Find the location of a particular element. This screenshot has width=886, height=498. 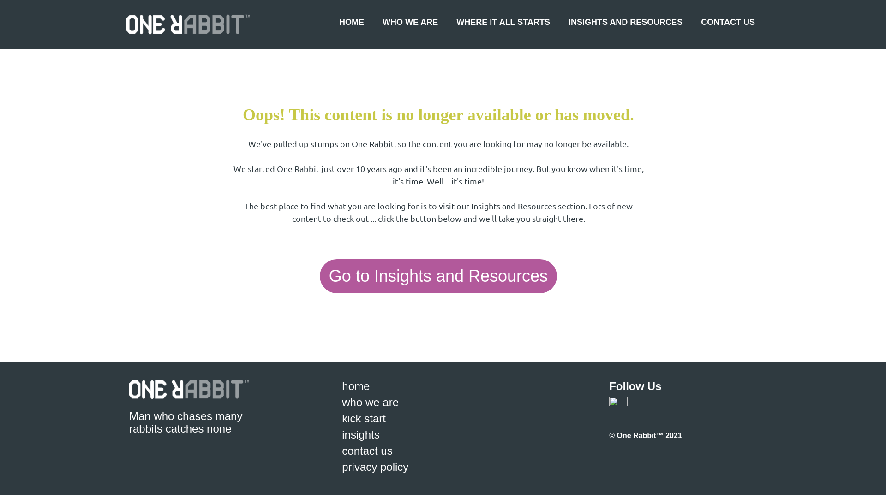

home is located at coordinates (356, 386).